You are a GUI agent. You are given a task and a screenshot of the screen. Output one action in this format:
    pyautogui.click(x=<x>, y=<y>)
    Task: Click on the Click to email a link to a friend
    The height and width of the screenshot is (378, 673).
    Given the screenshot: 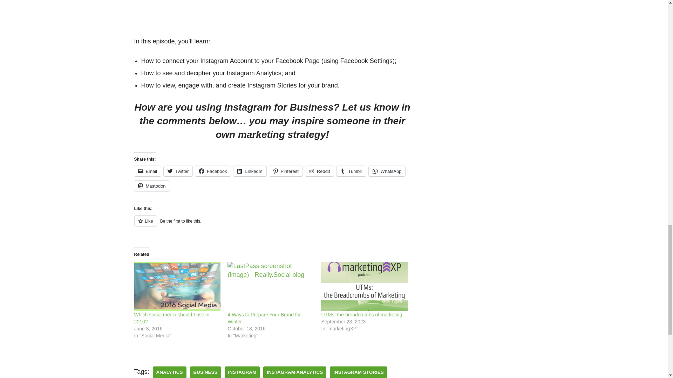 What is the action you would take?
    pyautogui.click(x=147, y=171)
    